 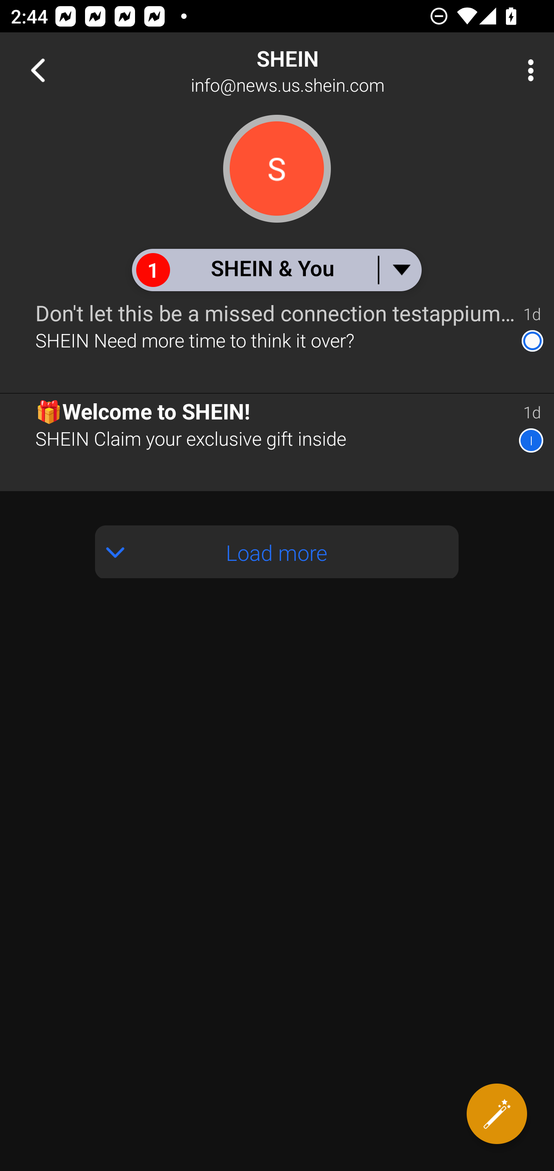 I want to click on More Options, so click(x=527, y=70).